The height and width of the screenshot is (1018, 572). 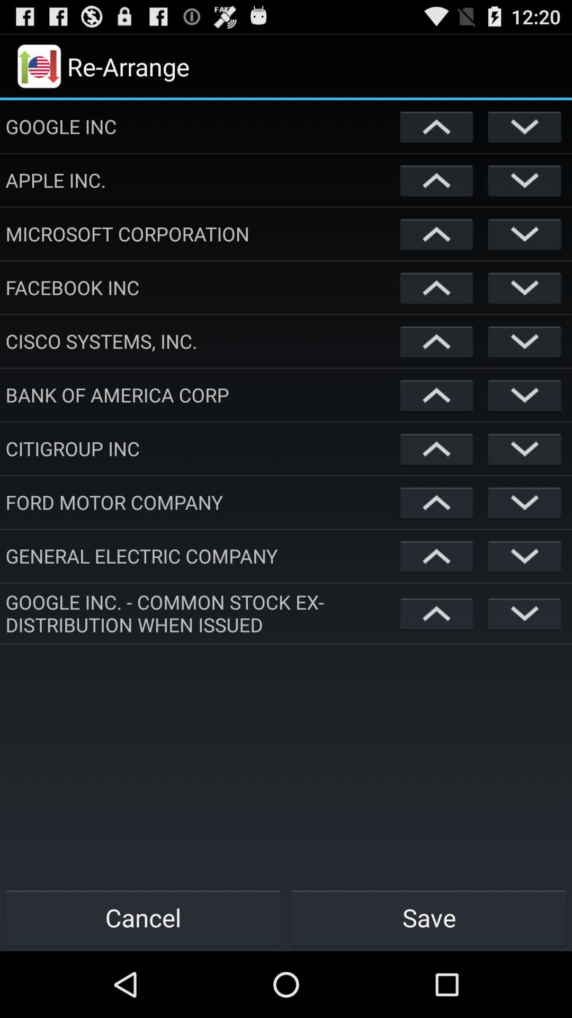 What do you see at coordinates (436, 126) in the screenshot?
I see `go to option` at bounding box center [436, 126].